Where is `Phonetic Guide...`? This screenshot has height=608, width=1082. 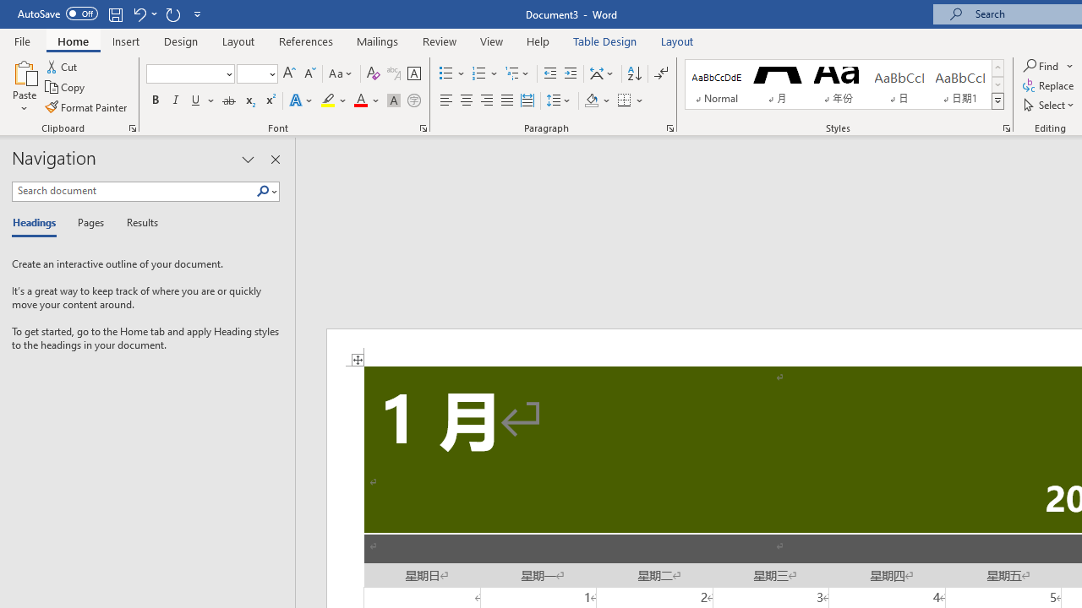 Phonetic Guide... is located at coordinates (394, 74).